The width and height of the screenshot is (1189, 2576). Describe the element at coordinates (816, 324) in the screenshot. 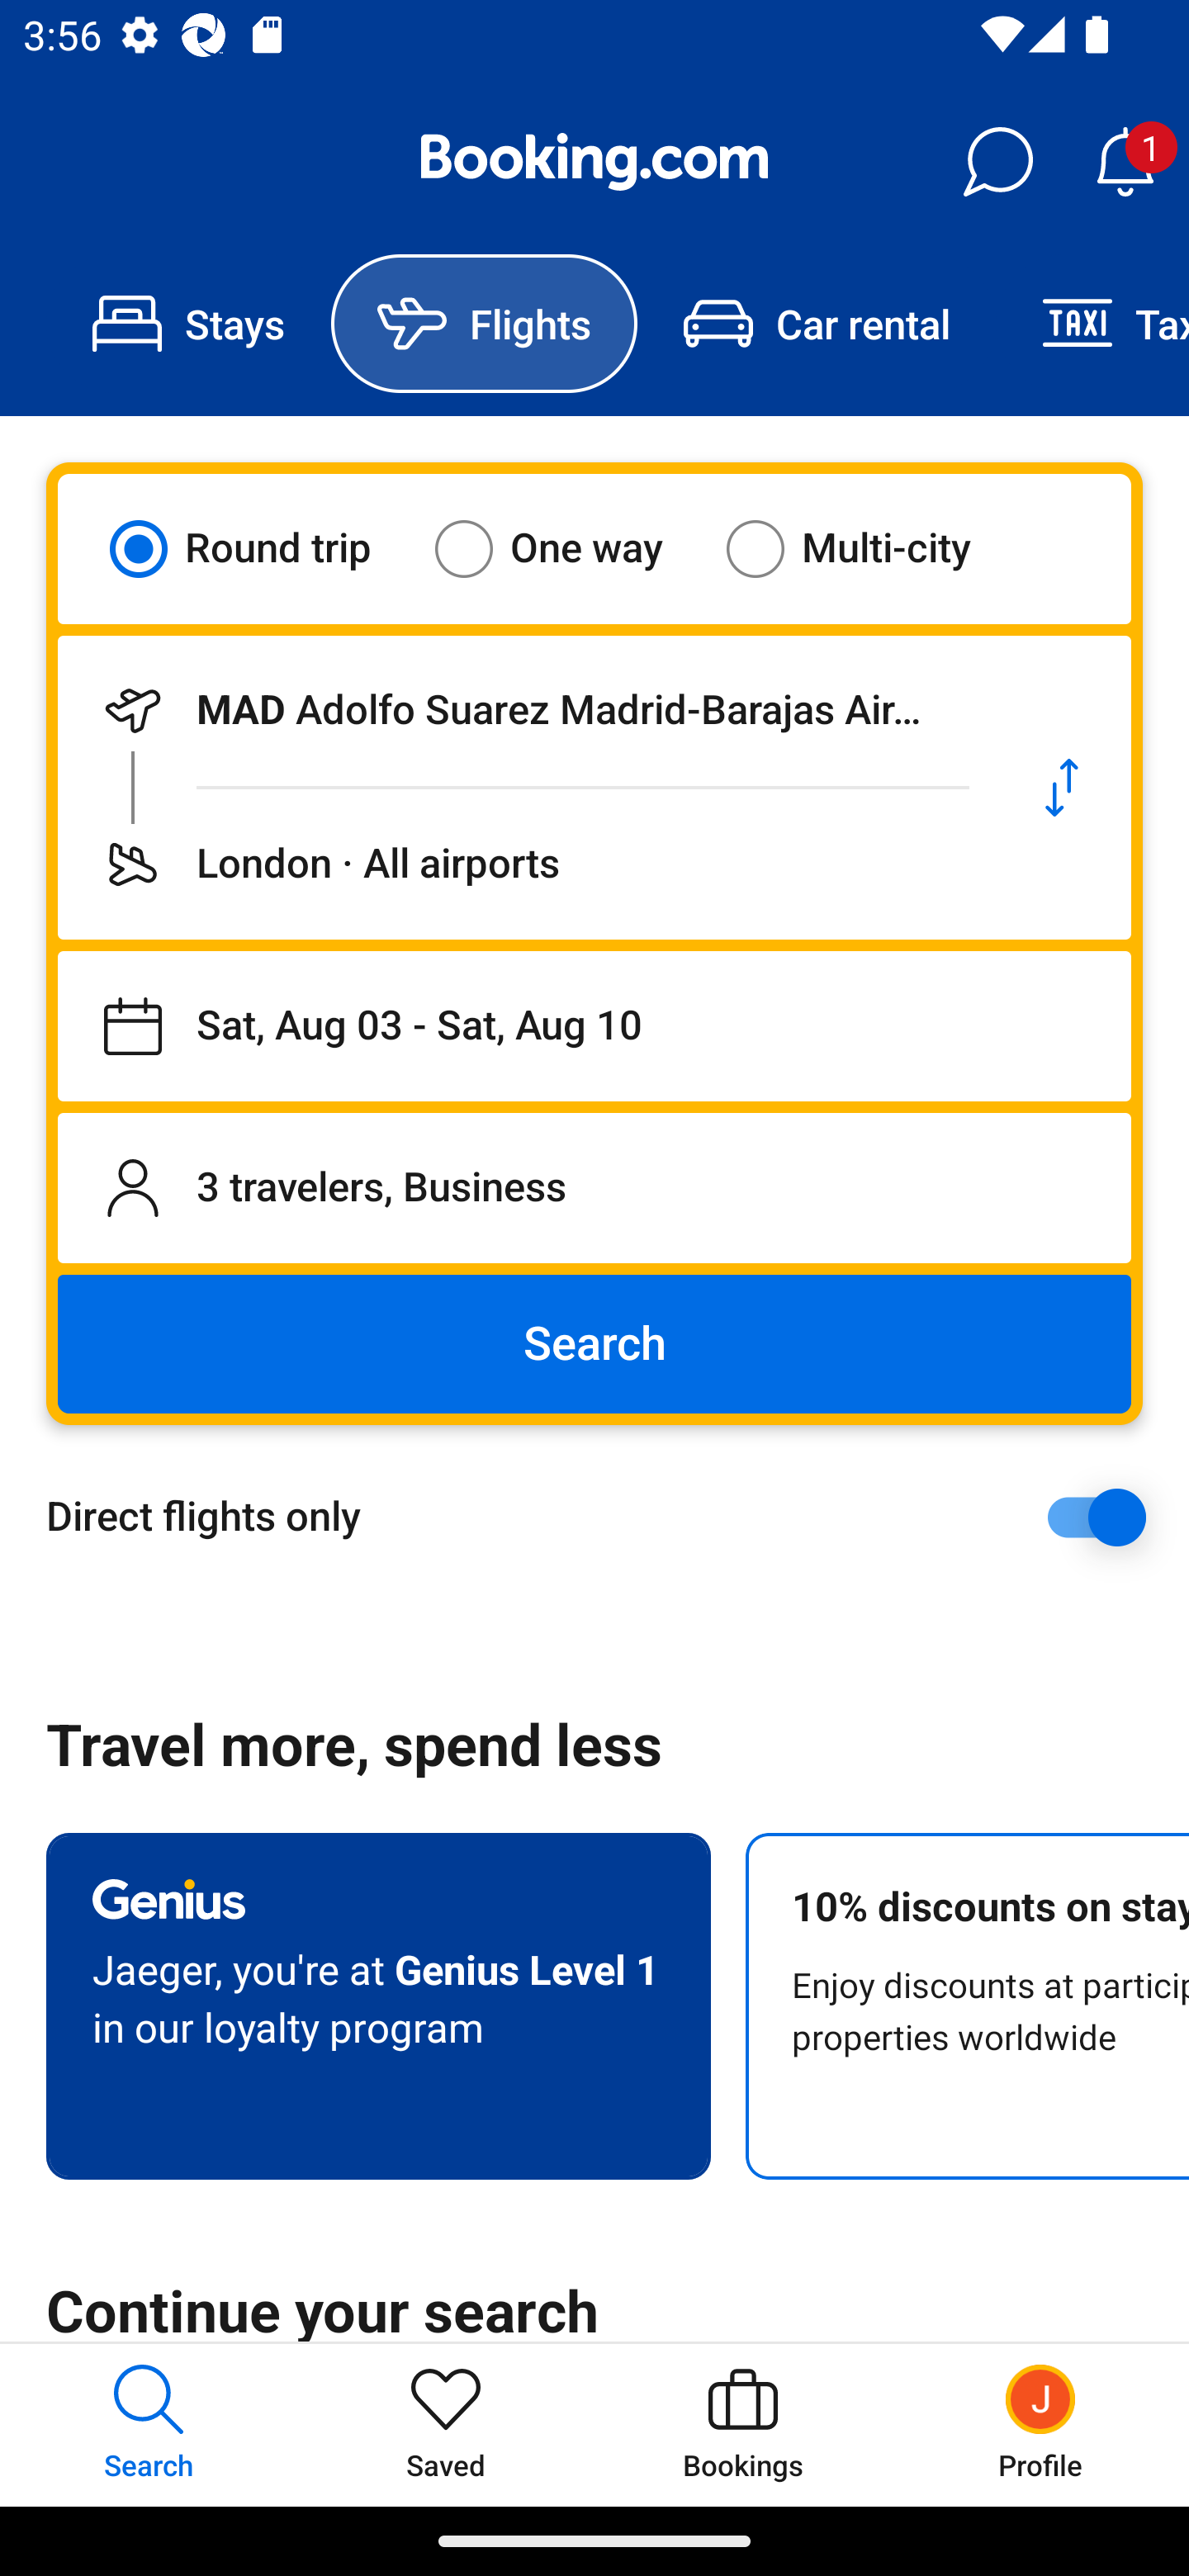

I see `Car rental` at that location.